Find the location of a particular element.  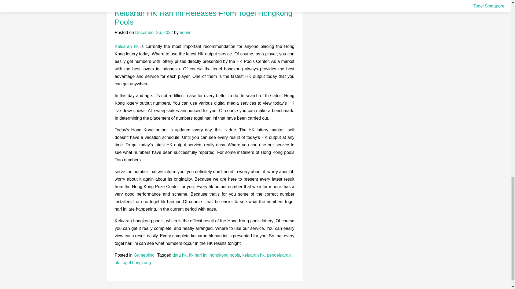

admin is located at coordinates (186, 32).